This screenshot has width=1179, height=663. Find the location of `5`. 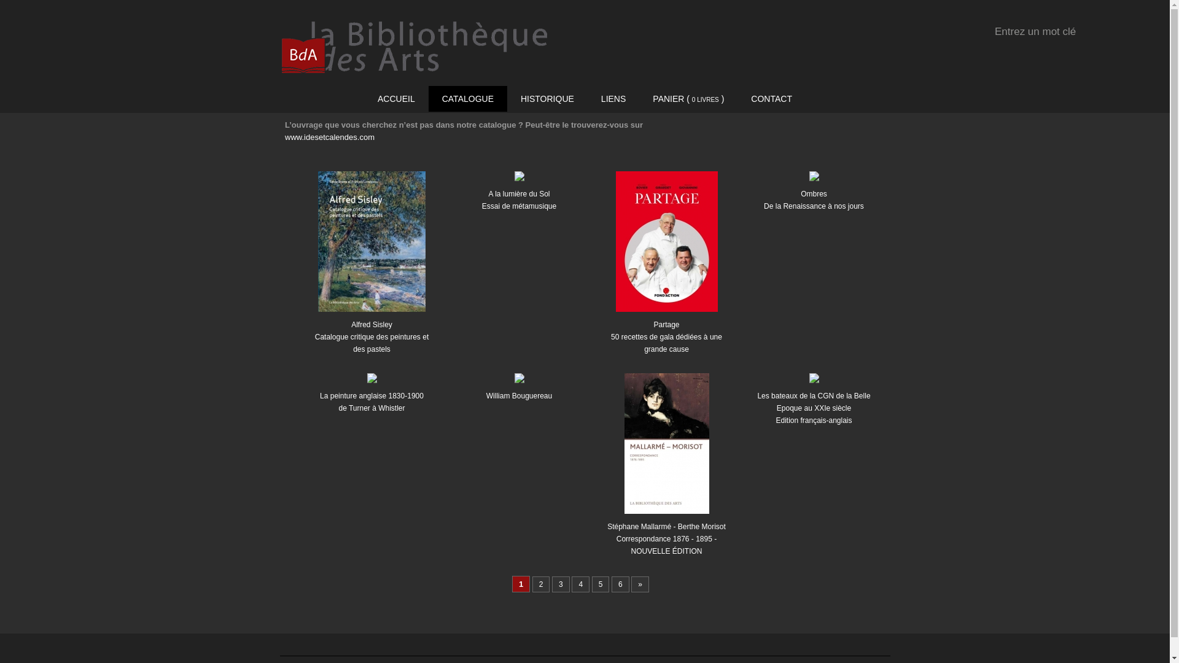

5 is located at coordinates (601, 584).